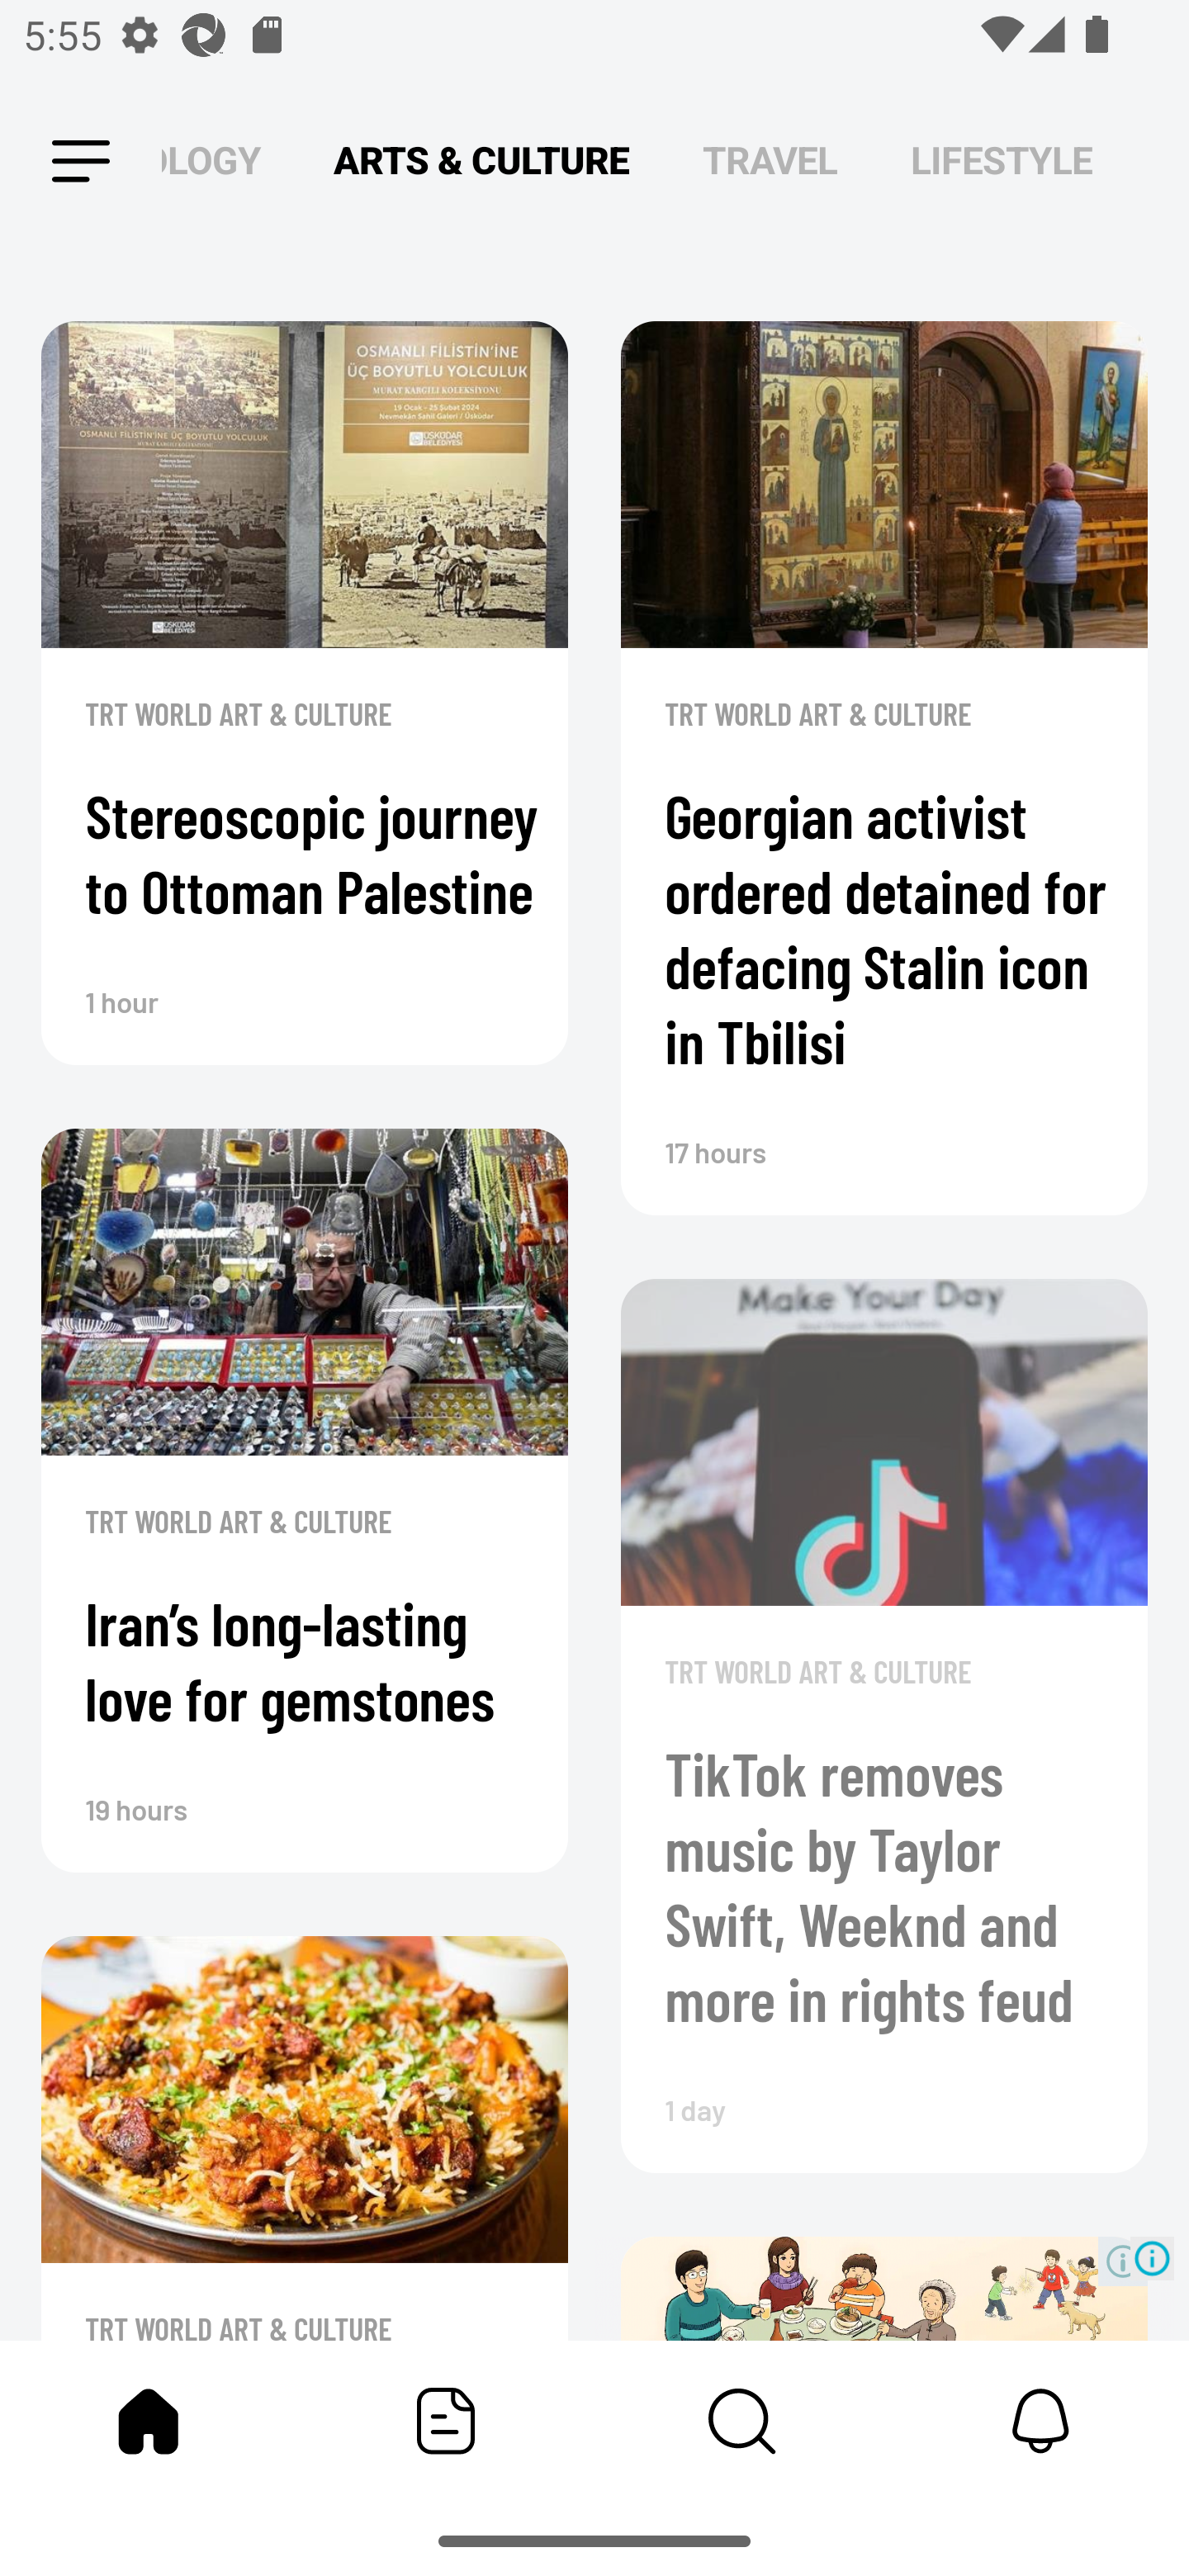 The height and width of the screenshot is (2576, 1189). I want to click on Ad Choices Icon, so click(1153, 2257).